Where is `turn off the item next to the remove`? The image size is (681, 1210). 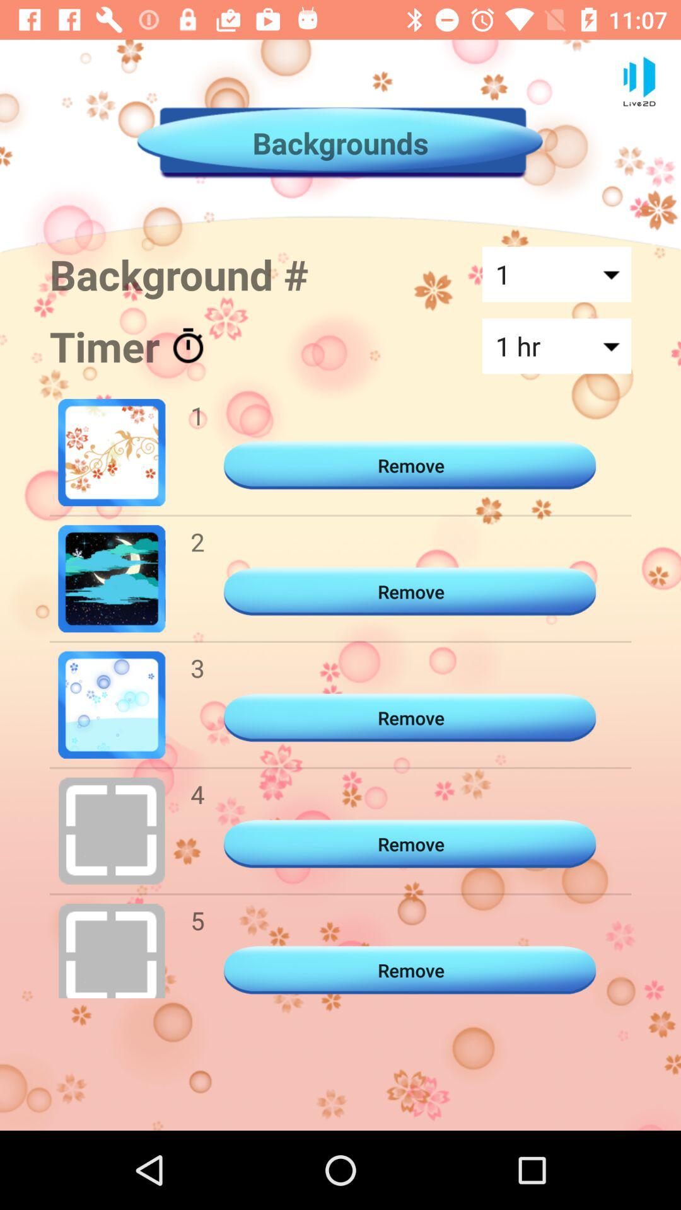 turn off the item next to the remove is located at coordinates (197, 920).